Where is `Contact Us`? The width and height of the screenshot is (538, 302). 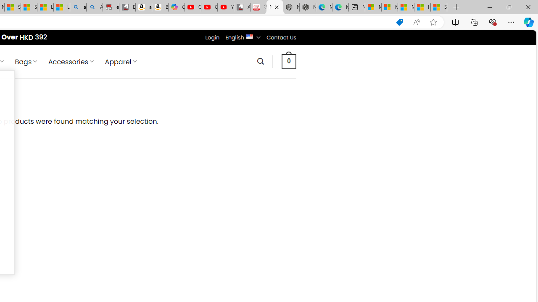
Contact Us is located at coordinates (281, 37).